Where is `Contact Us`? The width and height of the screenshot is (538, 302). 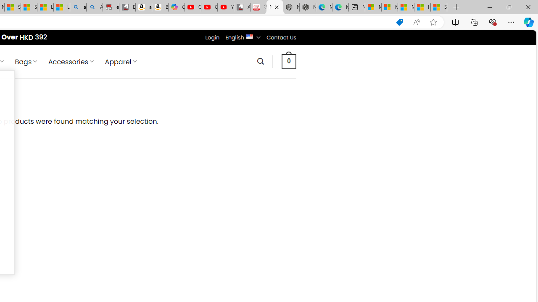
Contact Us is located at coordinates (281, 37).